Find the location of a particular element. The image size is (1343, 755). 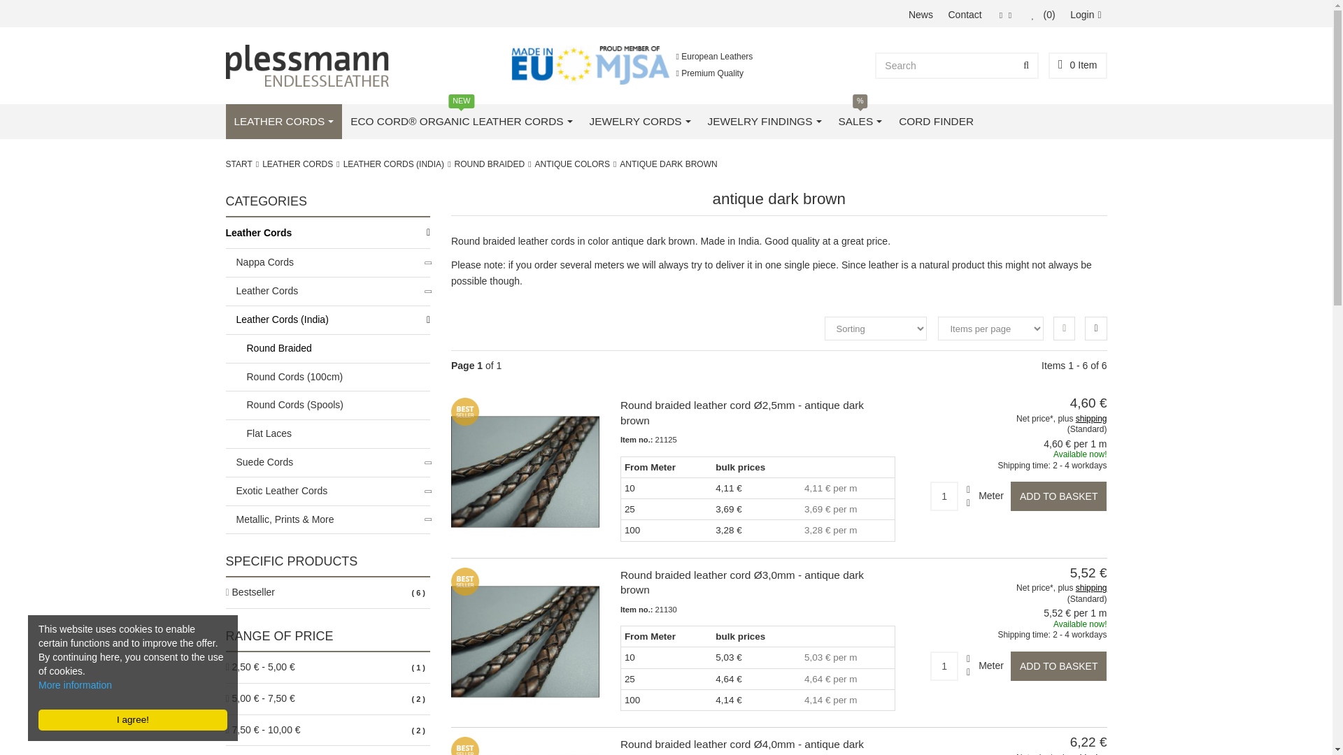

Round Braided is located at coordinates (490, 164).